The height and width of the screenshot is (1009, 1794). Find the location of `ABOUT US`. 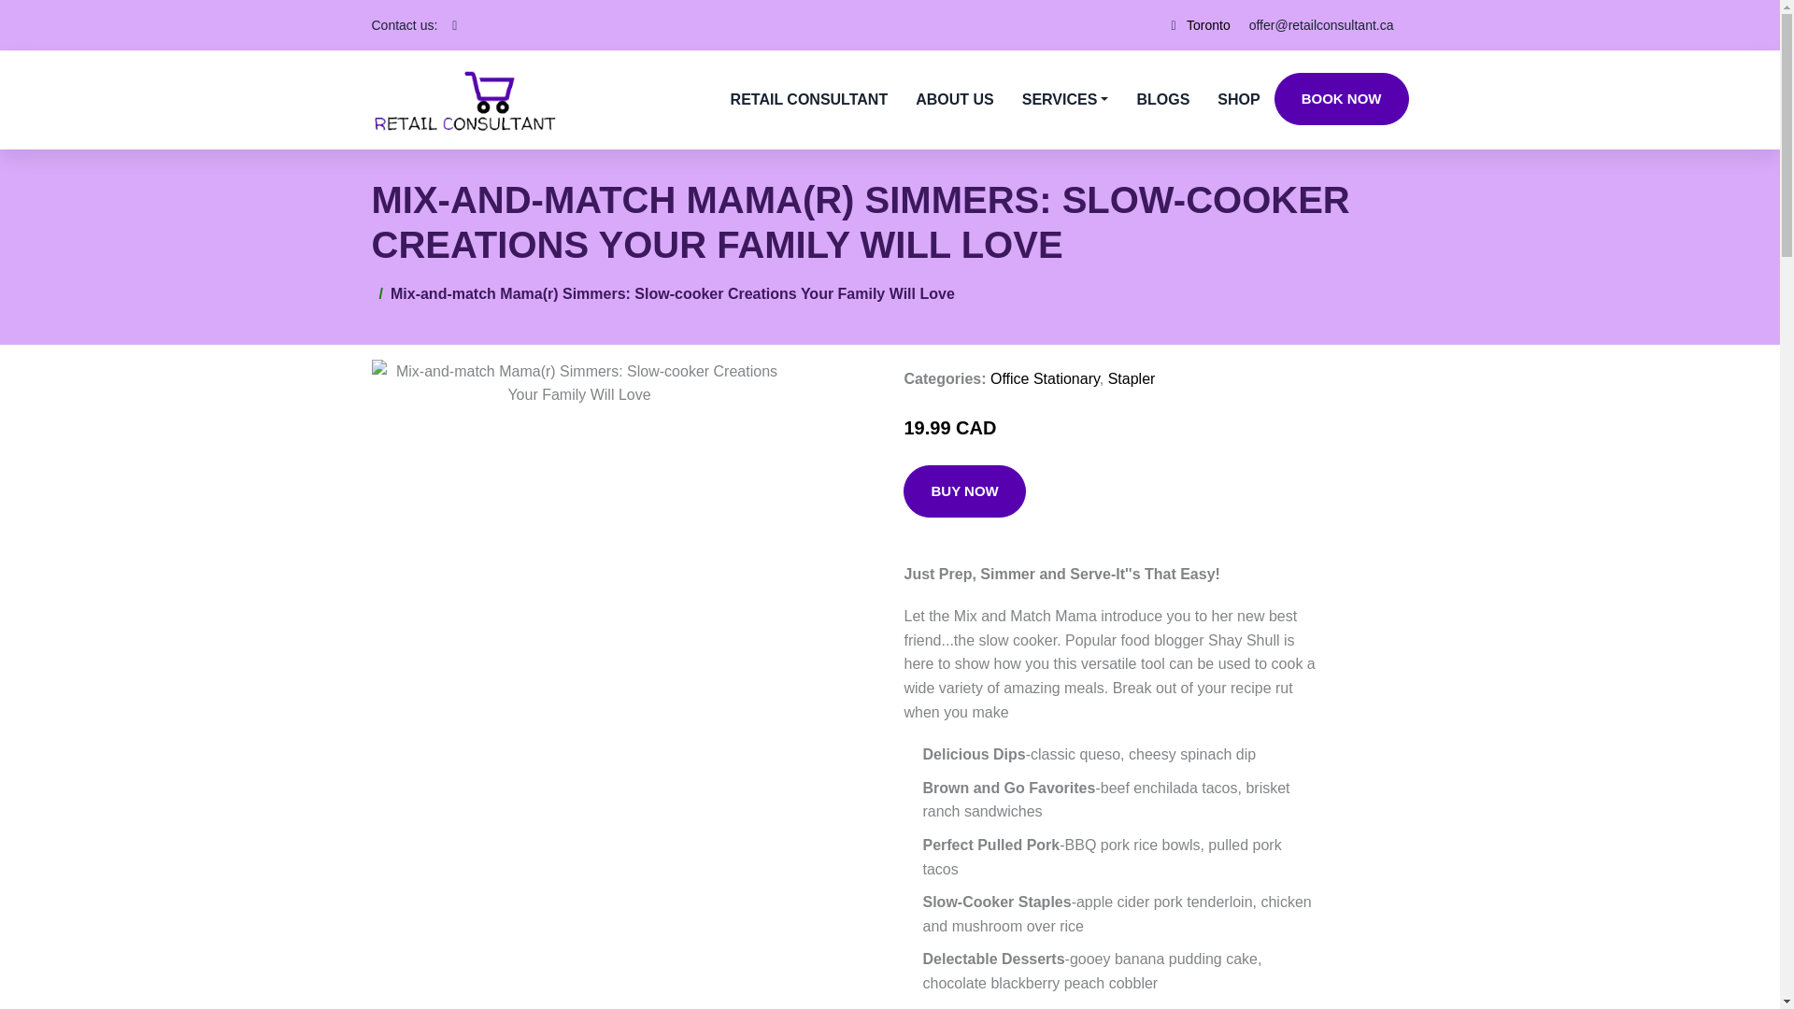

ABOUT US is located at coordinates (955, 99).